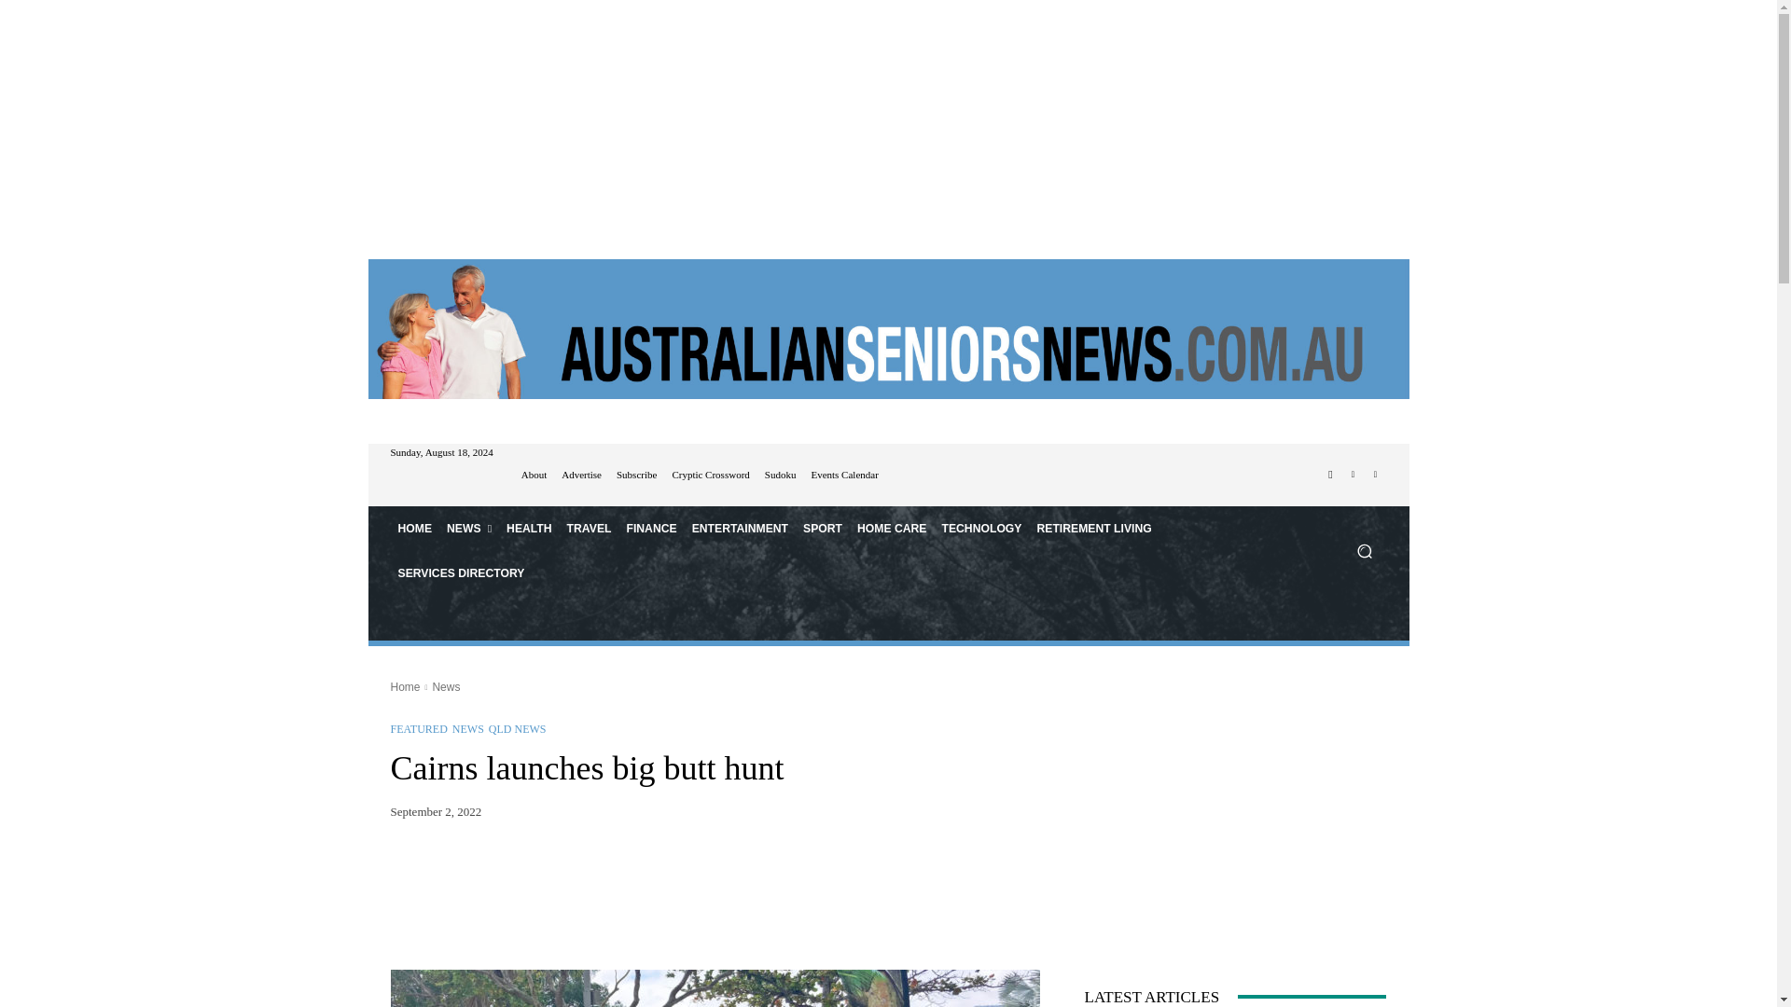 This screenshot has width=1791, height=1007. What do you see at coordinates (715, 988) in the screenshot?
I see `Screen Shot 2022-09-02 at 10.19.32 am` at bounding box center [715, 988].